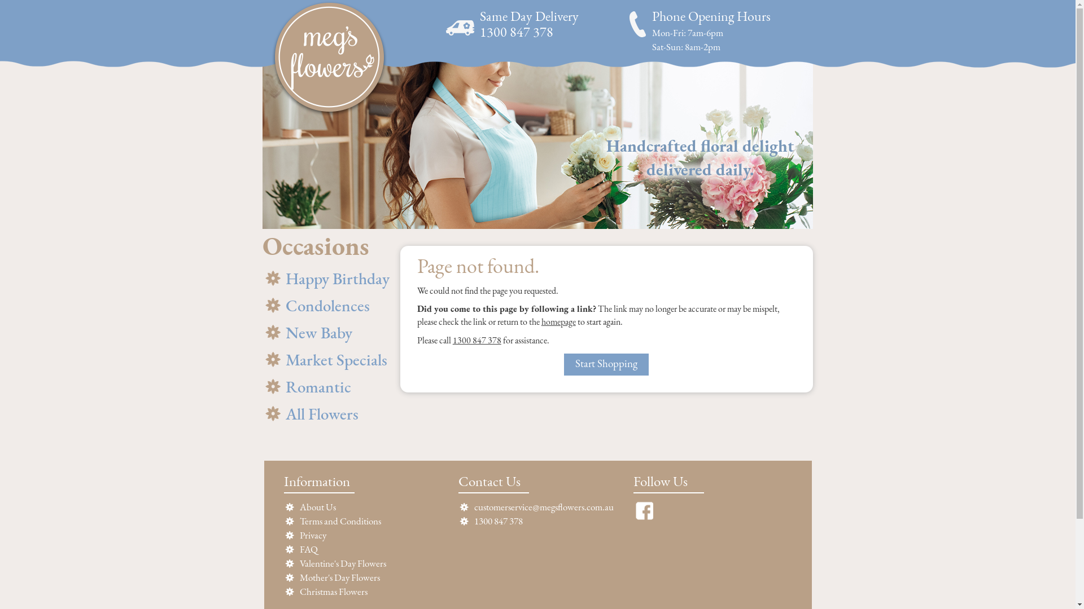 Image resolution: width=1084 pixels, height=609 pixels. Describe the element at coordinates (327, 279) in the screenshot. I see `Happy Birthday` at that location.